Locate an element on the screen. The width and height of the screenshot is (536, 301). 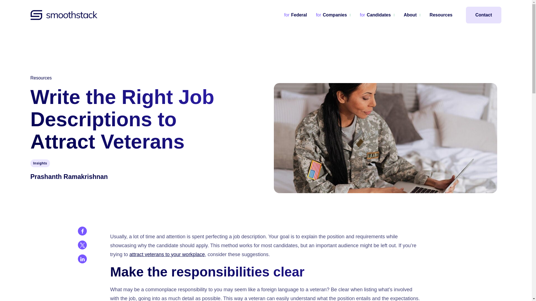
Back to home is located at coordinates (64, 15).